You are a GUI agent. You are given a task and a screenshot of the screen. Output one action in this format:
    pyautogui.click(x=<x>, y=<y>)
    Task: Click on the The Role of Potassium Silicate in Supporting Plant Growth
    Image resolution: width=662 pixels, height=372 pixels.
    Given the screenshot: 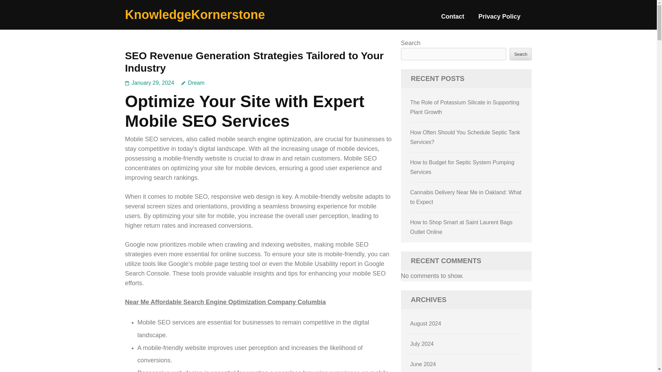 What is the action you would take?
    pyautogui.click(x=465, y=107)
    